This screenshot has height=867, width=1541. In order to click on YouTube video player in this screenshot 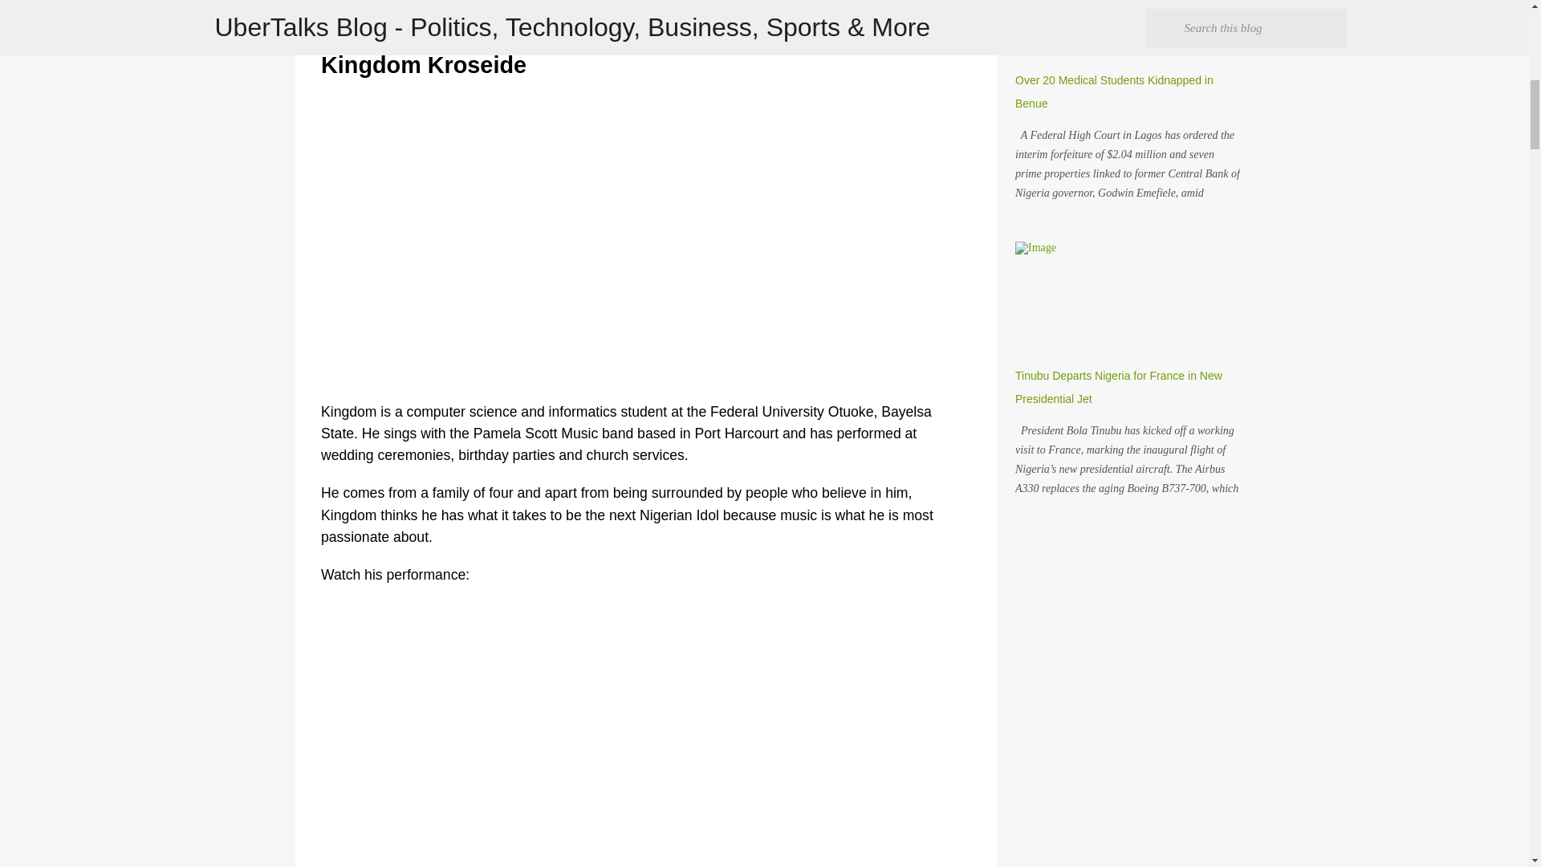, I will do `click(578, 233)`.